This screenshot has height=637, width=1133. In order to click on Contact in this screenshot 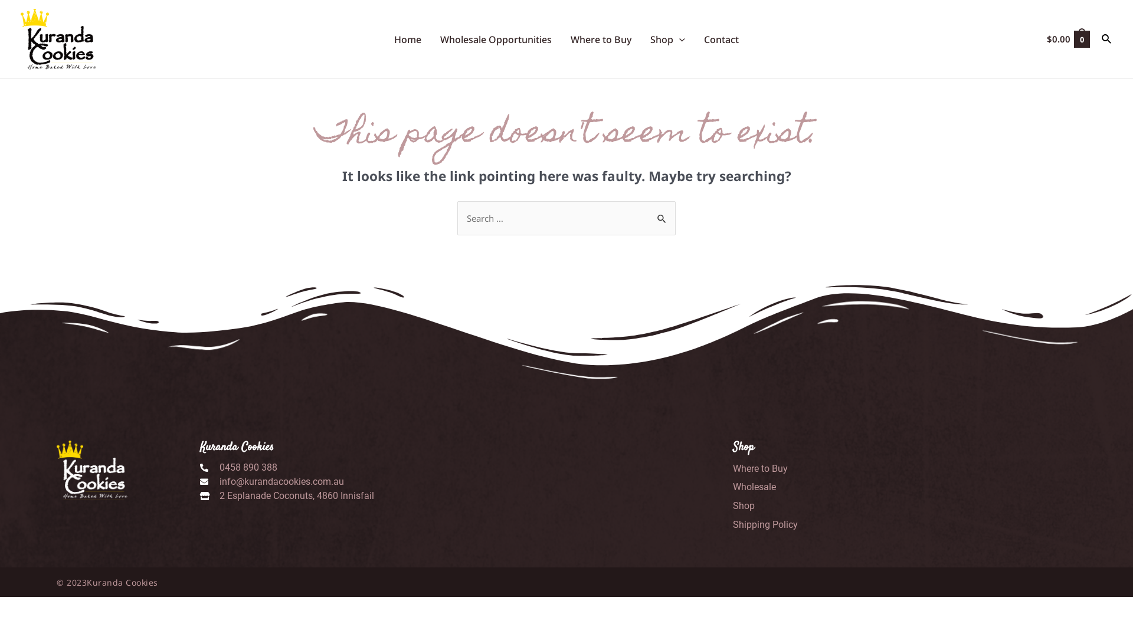, I will do `click(721, 40)`.